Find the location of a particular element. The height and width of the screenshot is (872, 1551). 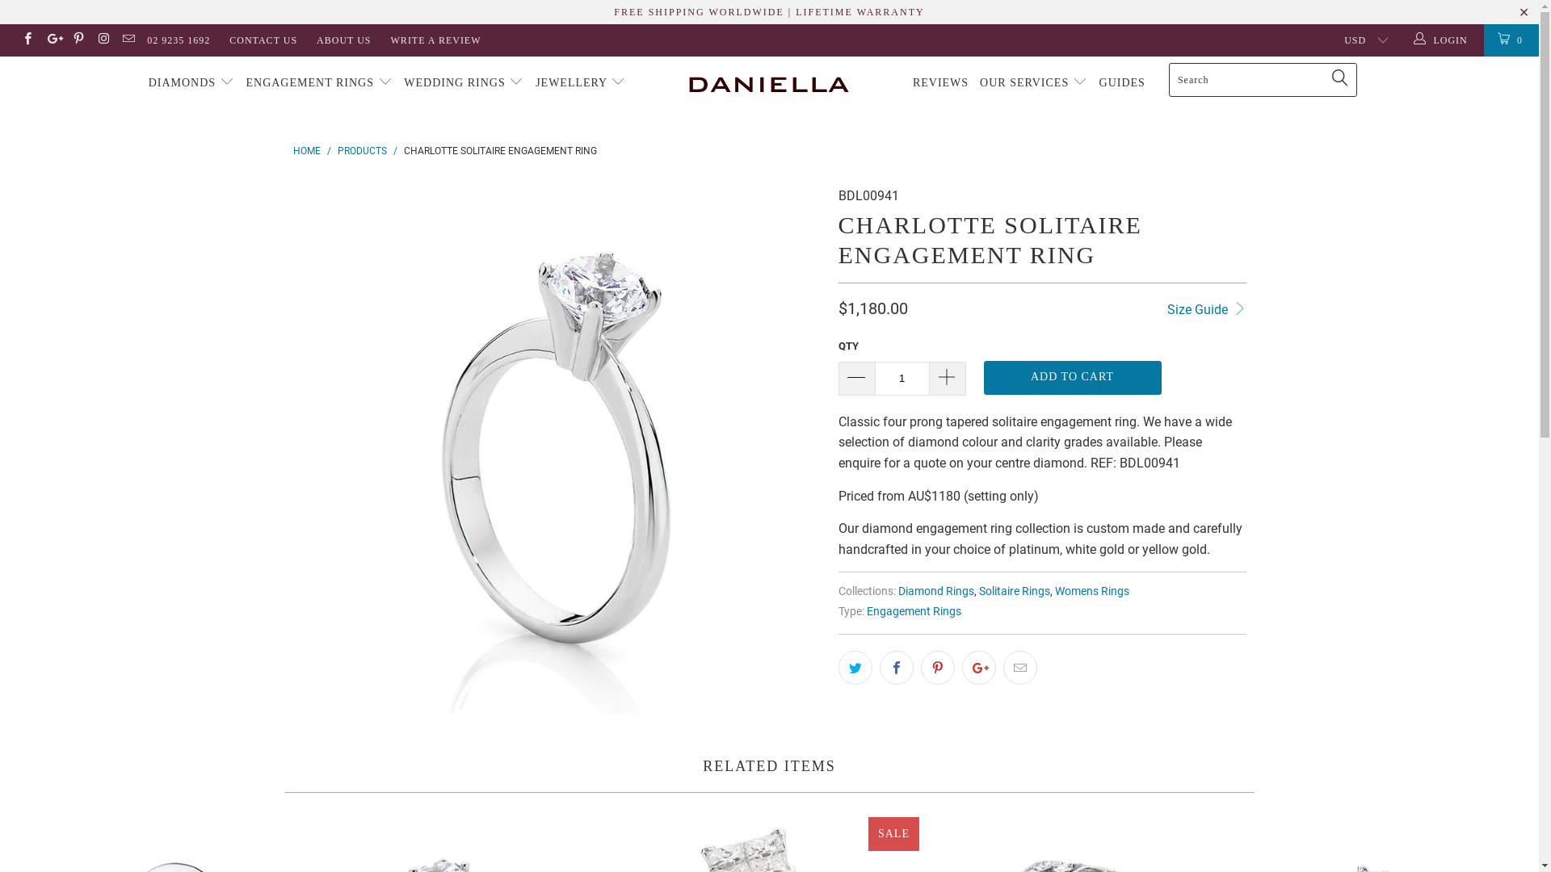

Daniella Jewellers is located at coordinates (769, 83).